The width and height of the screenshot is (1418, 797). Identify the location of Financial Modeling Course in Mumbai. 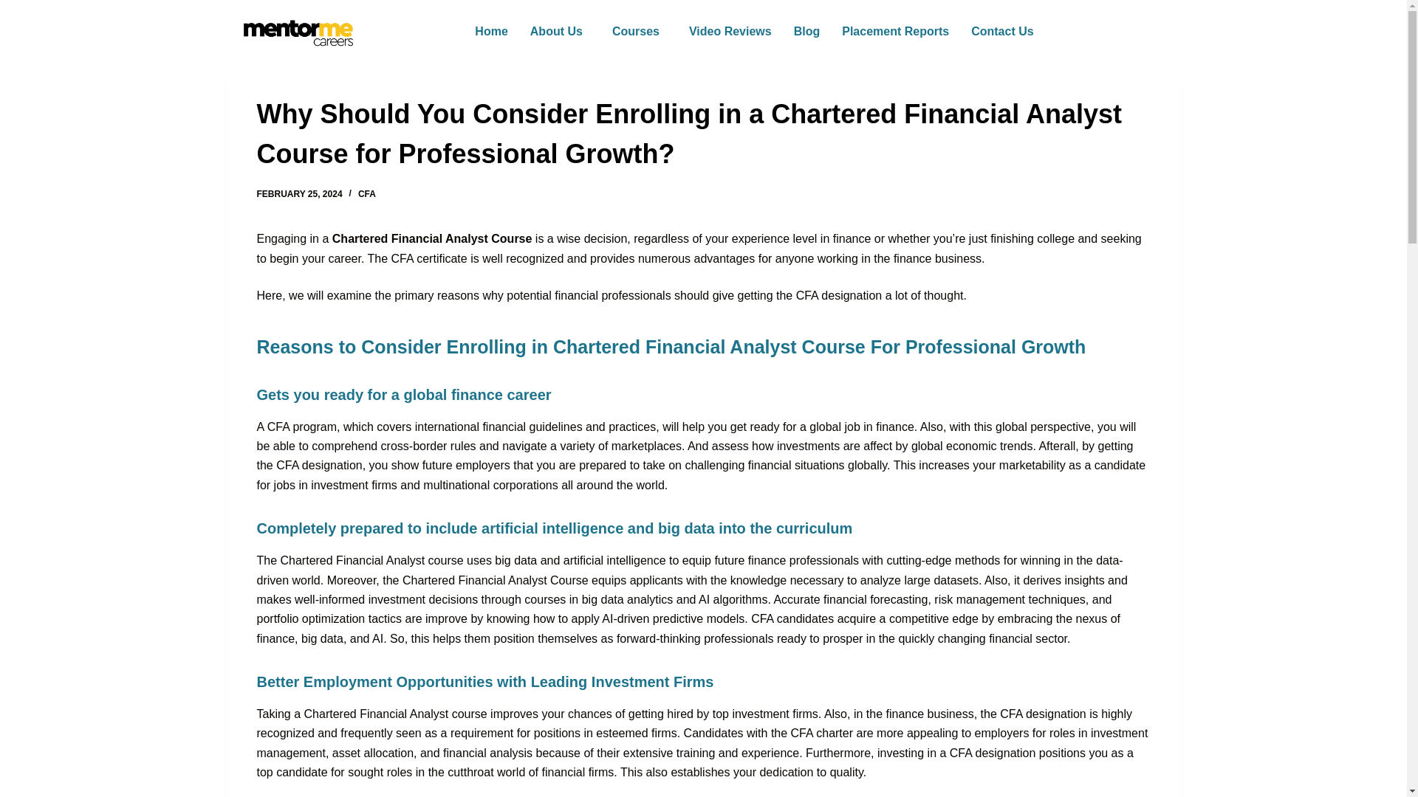
(326, 547).